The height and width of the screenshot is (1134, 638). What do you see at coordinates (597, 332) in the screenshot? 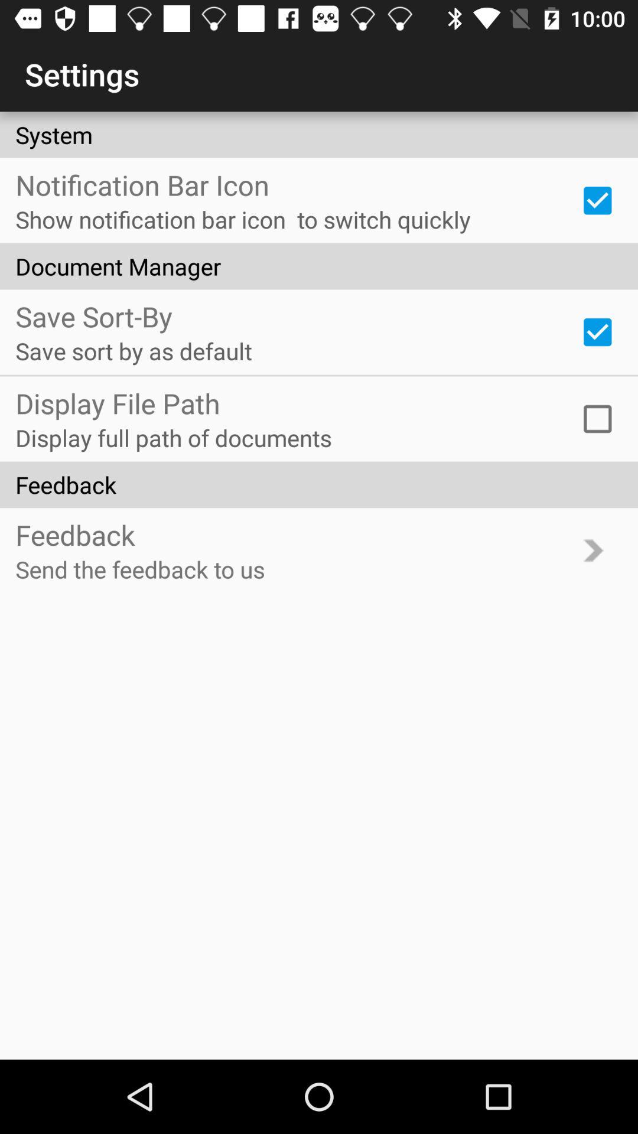
I see `choose item to the right of save sort by icon` at bounding box center [597, 332].